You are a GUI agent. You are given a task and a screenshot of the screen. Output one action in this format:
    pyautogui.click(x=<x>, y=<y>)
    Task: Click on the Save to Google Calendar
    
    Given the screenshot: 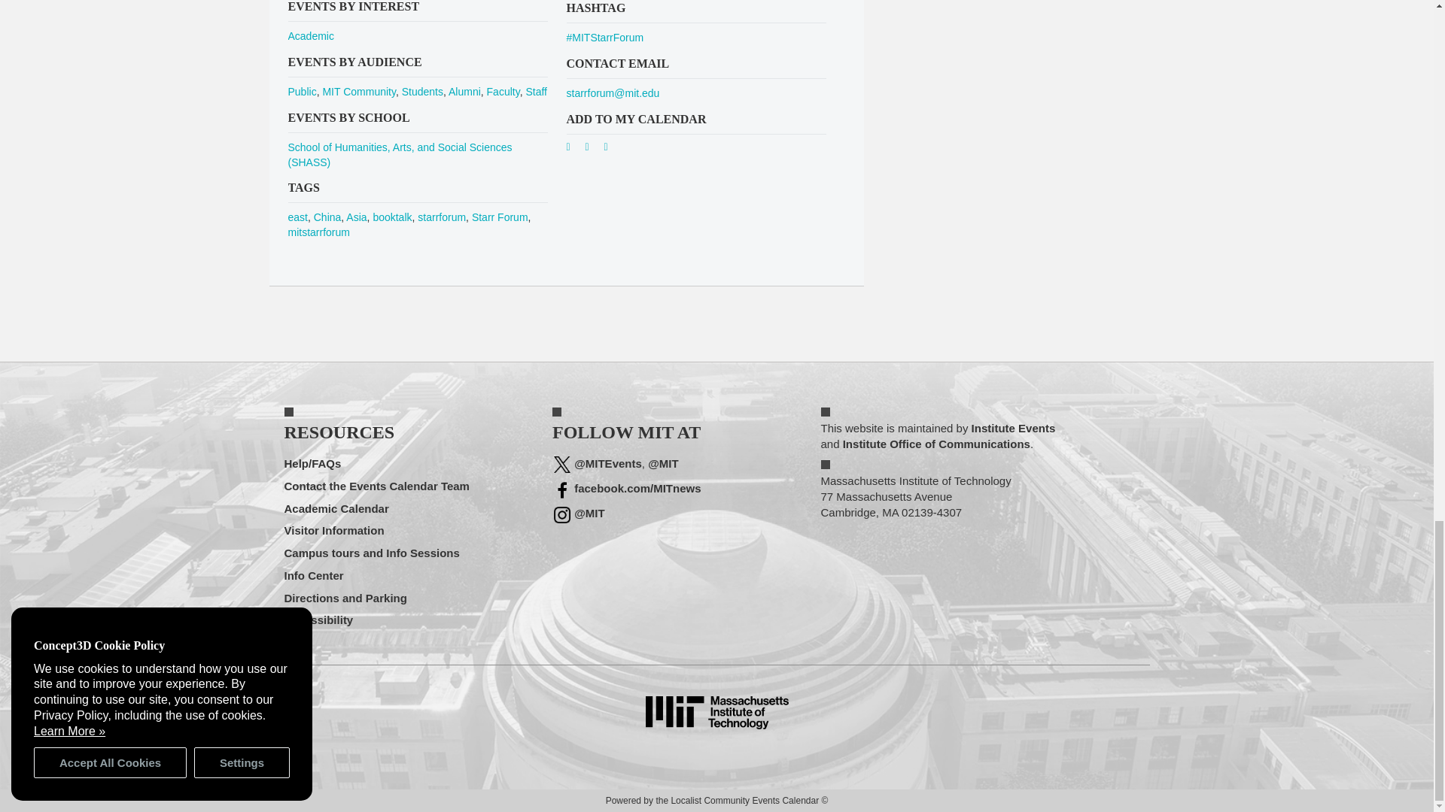 What is the action you would take?
    pyautogui.click(x=573, y=150)
    